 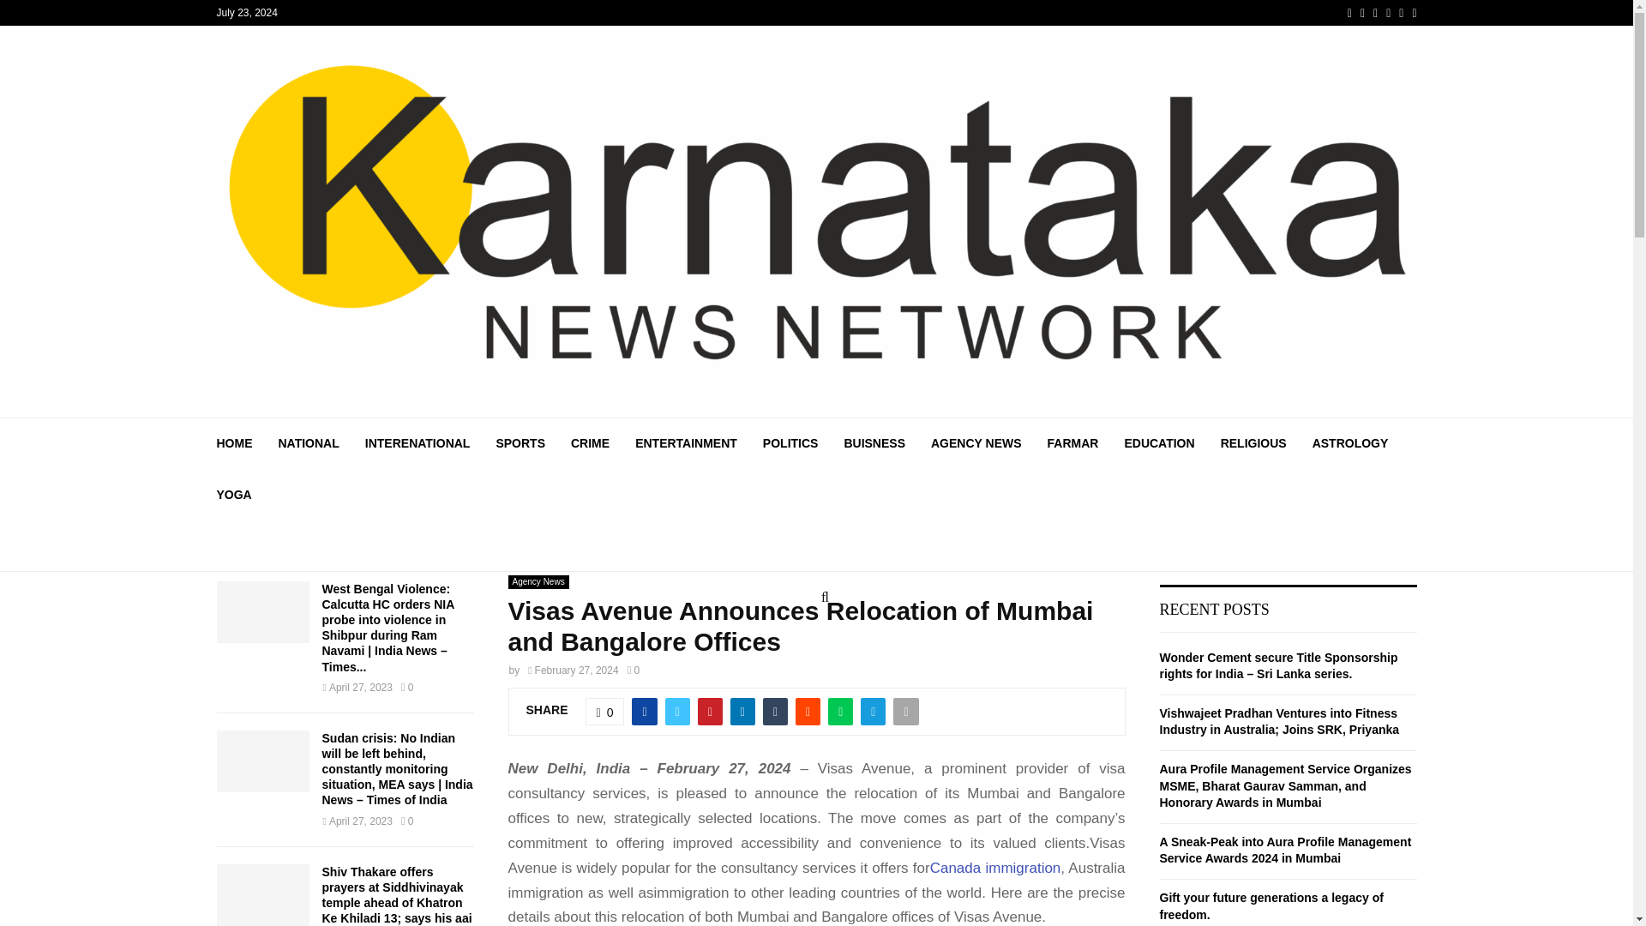 What do you see at coordinates (418, 442) in the screenshot?
I see `INTERENATIONAL` at bounding box center [418, 442].